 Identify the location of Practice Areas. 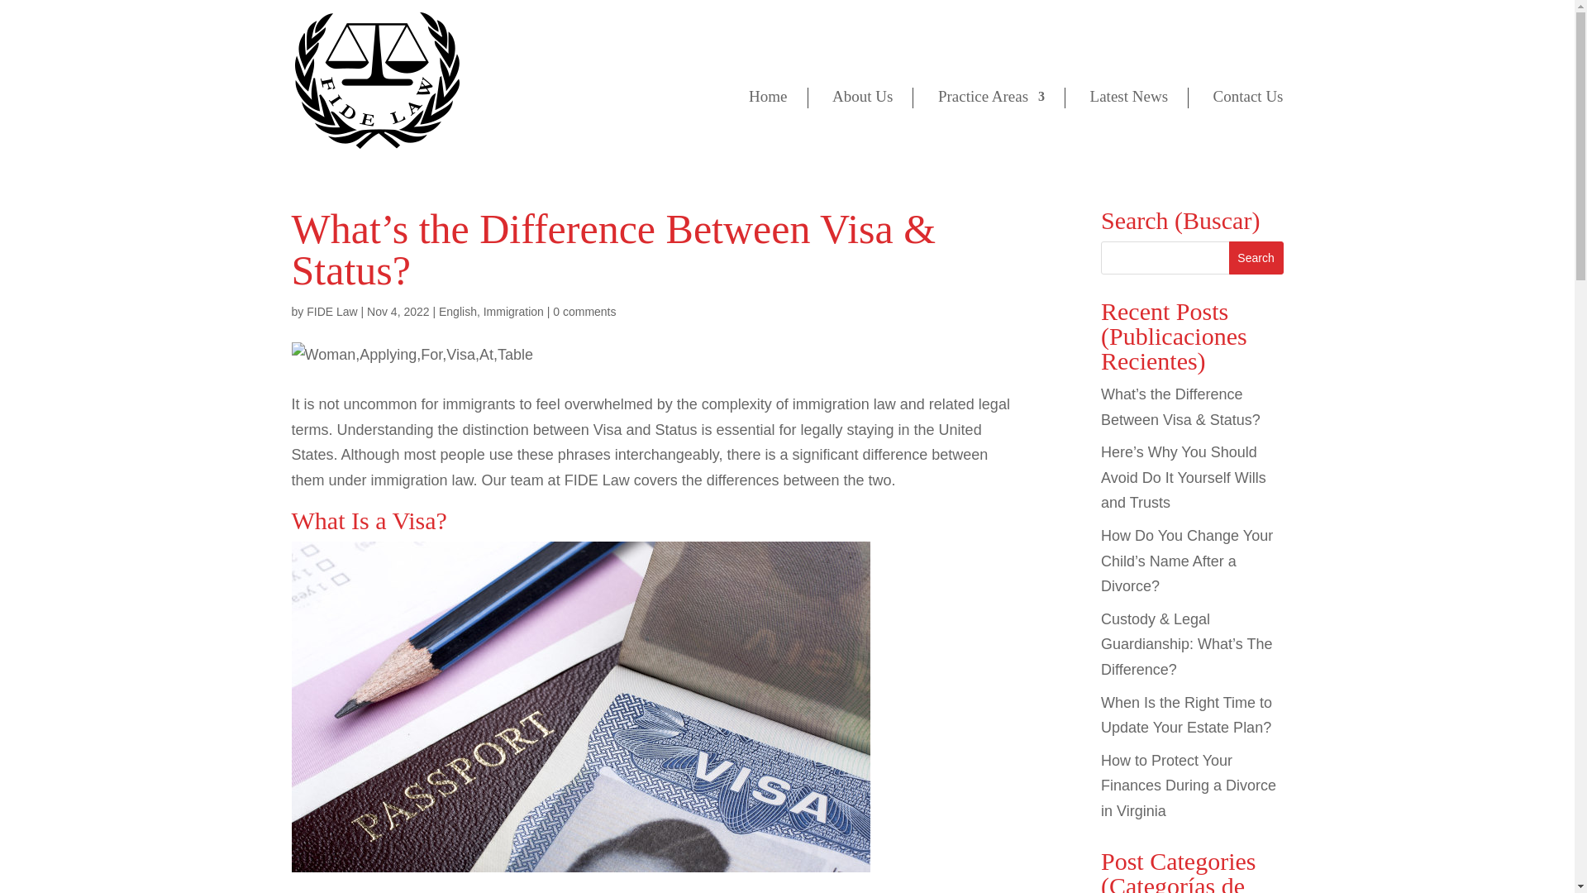
(990, 134).